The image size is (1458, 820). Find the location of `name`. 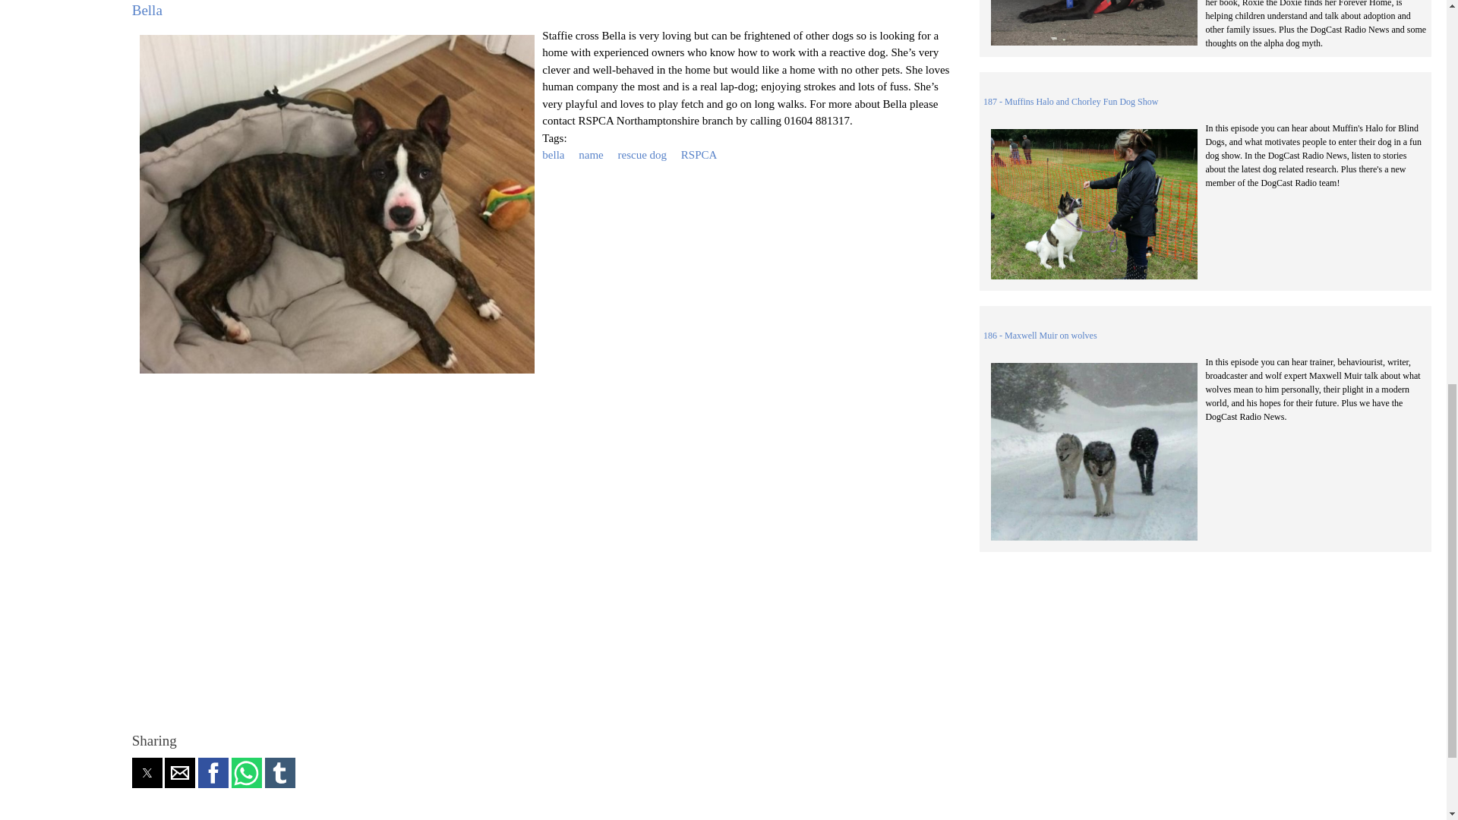

name is located at coordinates (591, 154).